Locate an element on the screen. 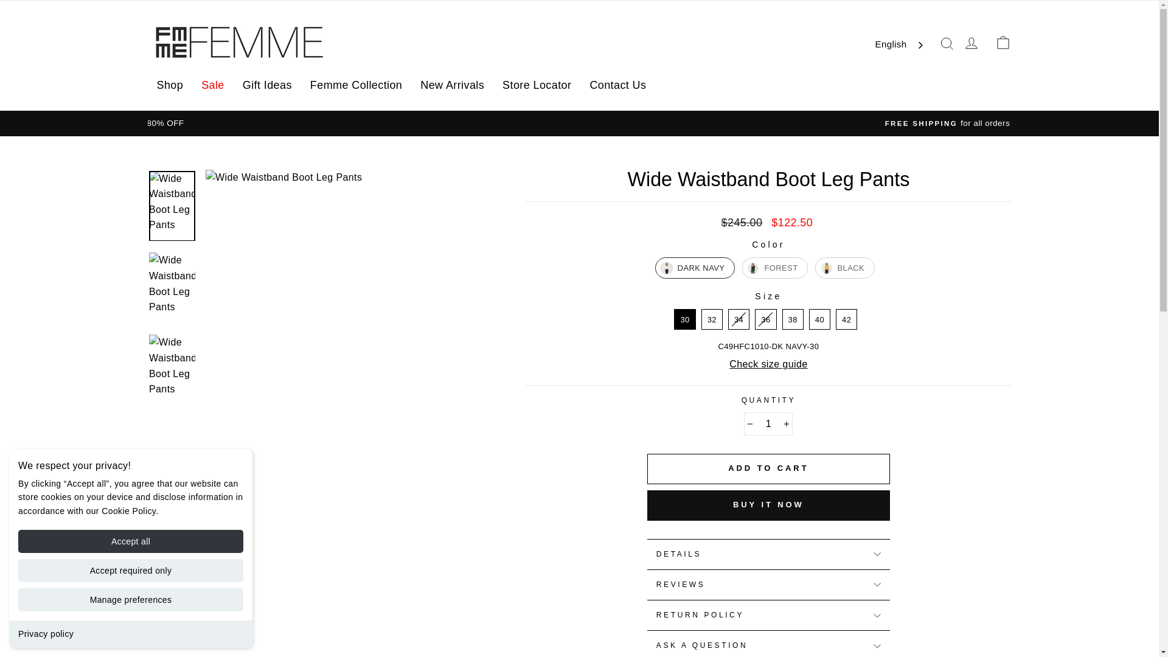 This screenshot has height=657, width=1168. Accept required only is located at coordinates (130, 571).